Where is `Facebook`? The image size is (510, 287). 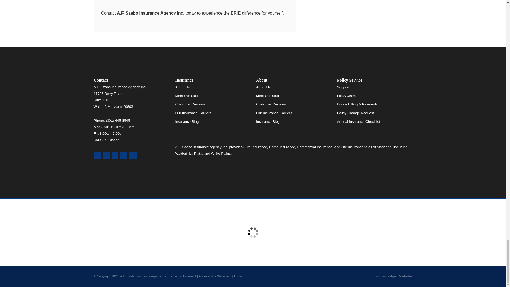 Facebook is located at coordinates (115, 155).